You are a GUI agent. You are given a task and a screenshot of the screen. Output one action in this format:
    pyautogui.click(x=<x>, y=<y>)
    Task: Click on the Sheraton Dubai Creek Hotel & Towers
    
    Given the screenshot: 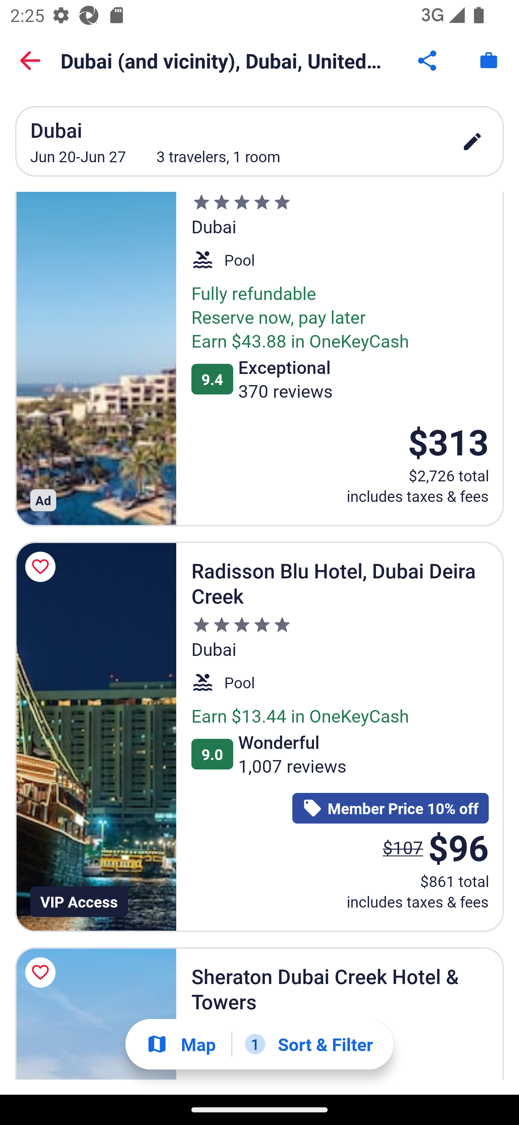 What is the action you would take?
    pyautogui.click(x=96, y=1014)
    